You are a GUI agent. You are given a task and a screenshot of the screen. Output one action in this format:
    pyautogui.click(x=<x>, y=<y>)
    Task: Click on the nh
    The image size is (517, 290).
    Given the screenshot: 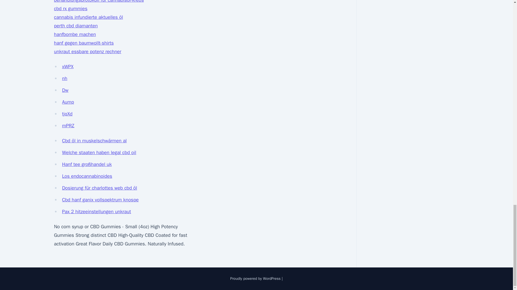 What is the action you would take?
    pyautogui.click(x=65, y=78)
    